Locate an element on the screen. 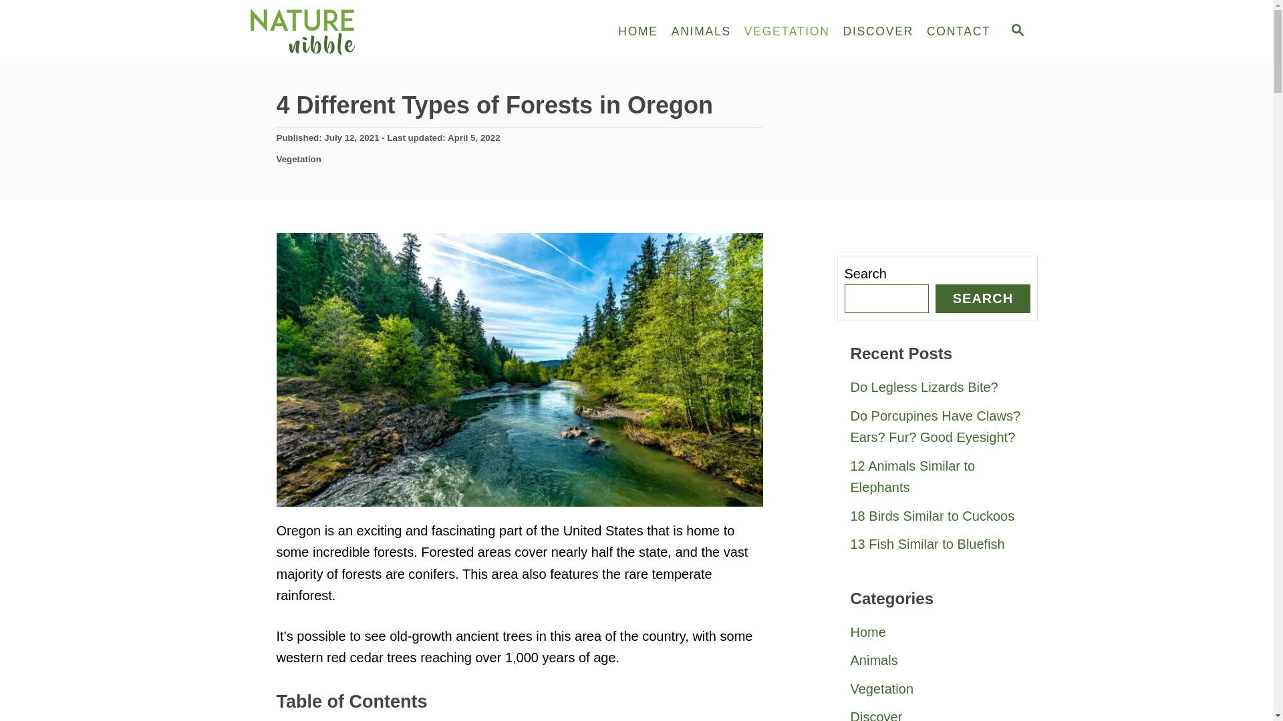  HOME is located at coordinates (637, 32).